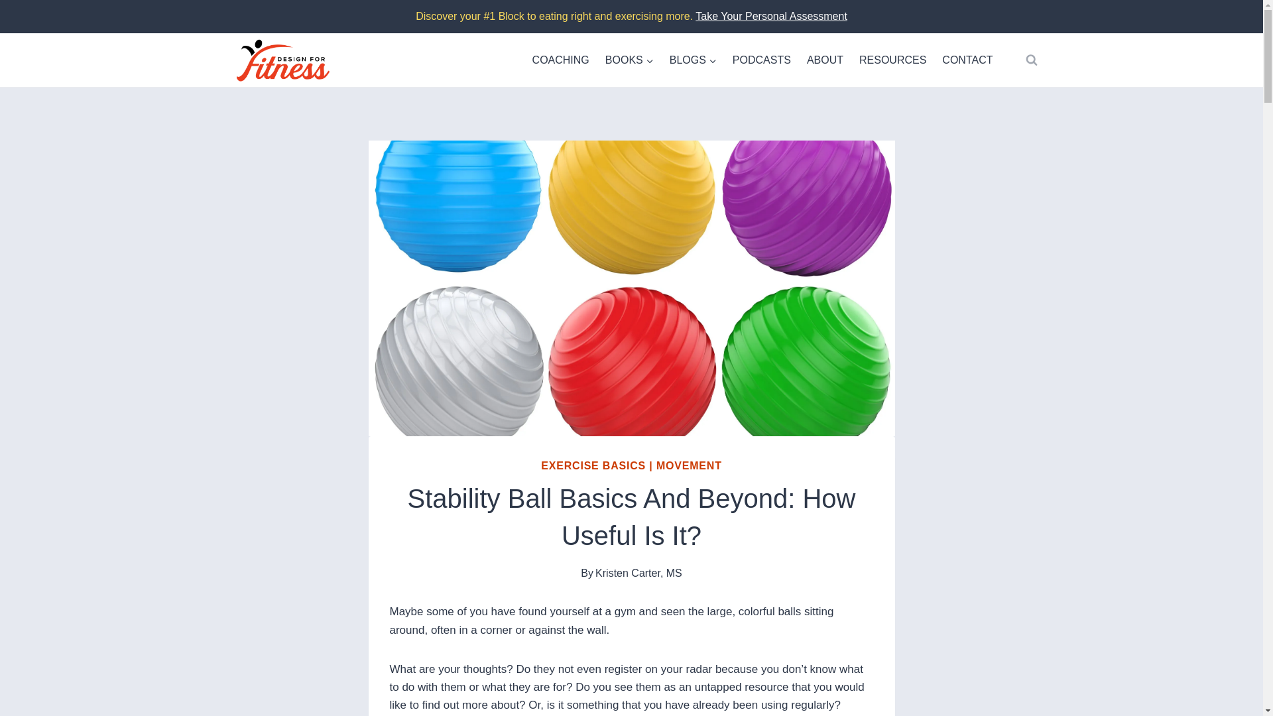 The width and height of the screenshot is (1273, 716). Describe the element at coordinates (689, 465) in the screenshot. I see `MOVEMENT` at that location.